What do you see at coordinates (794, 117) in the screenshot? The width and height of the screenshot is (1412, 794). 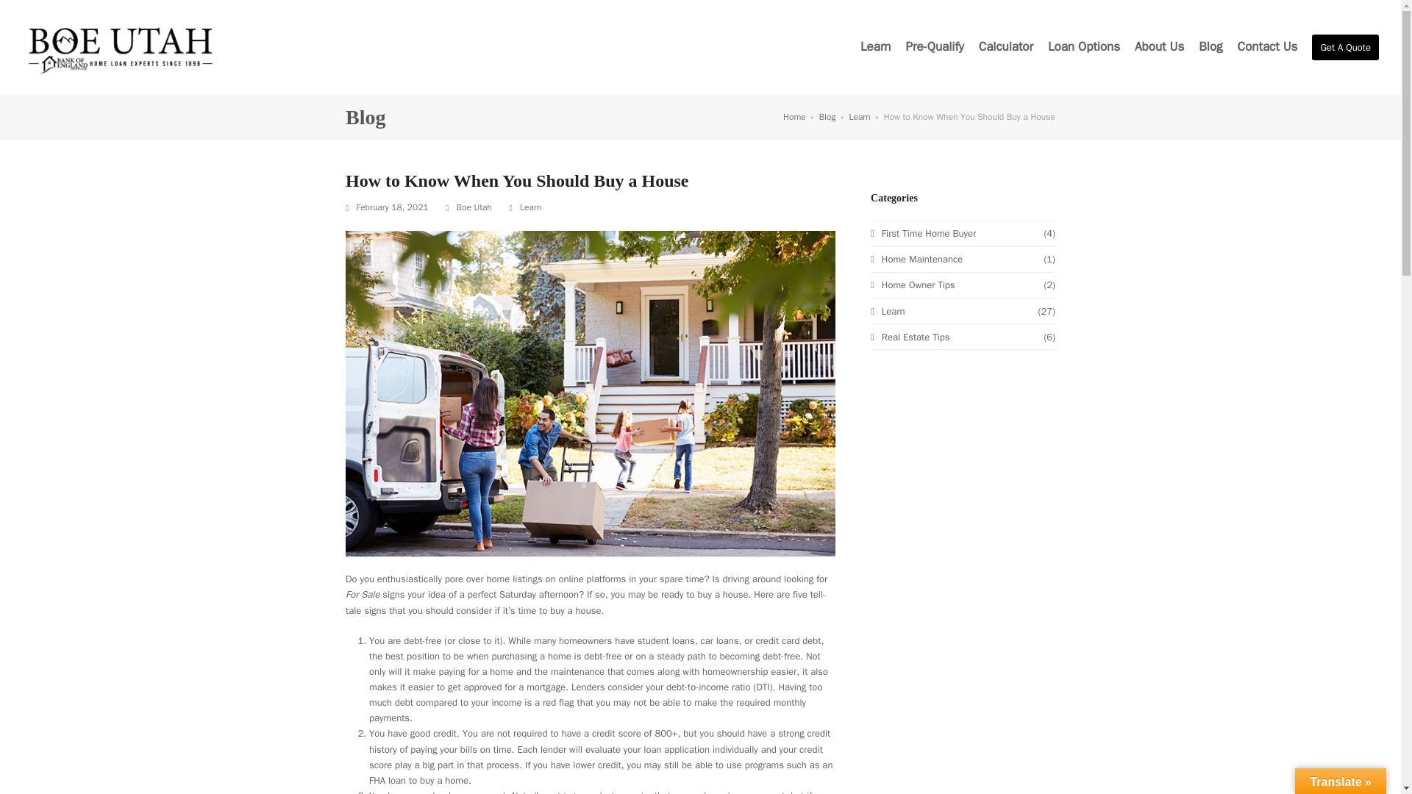 I see `Home` at bounding box center [794, 117].